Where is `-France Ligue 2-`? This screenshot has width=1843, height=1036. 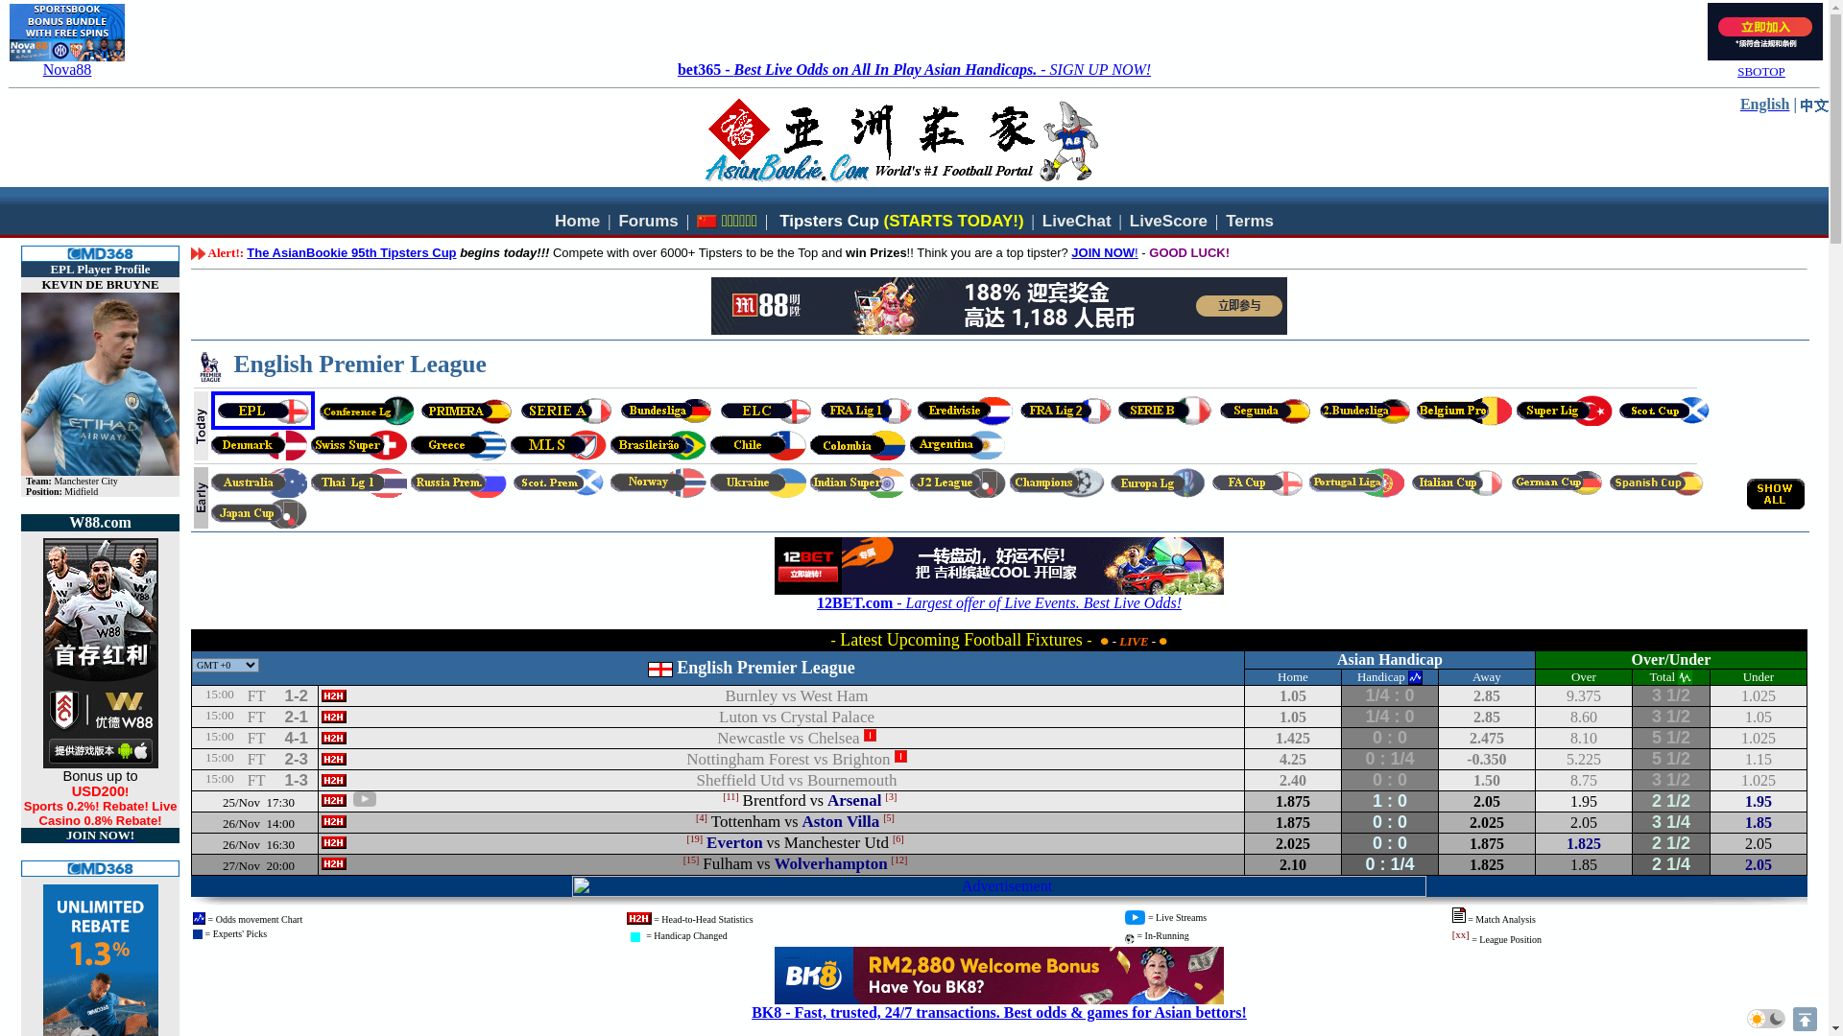
-France Ligue 2- is located at coordinates (1065, 411).